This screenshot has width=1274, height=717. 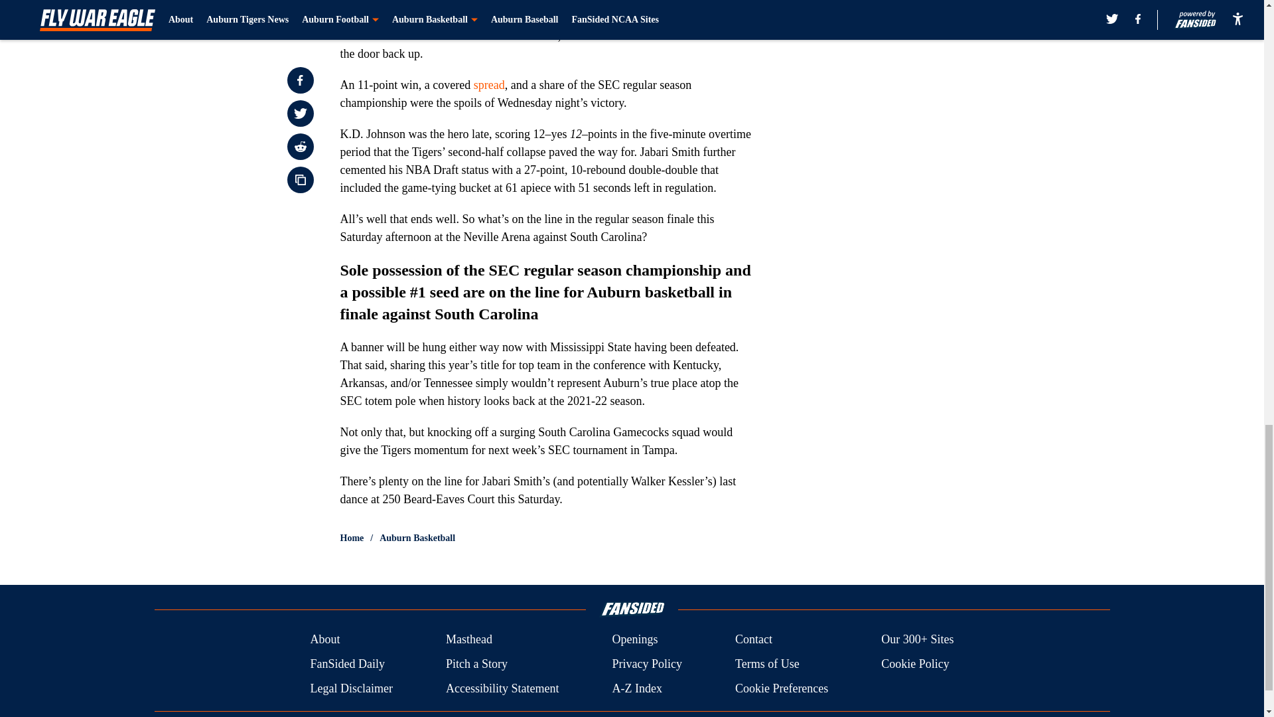 What do you see at coordinates (468, 640) in the screenshot?
I see `Masthead` at bounding box center [468, 640].